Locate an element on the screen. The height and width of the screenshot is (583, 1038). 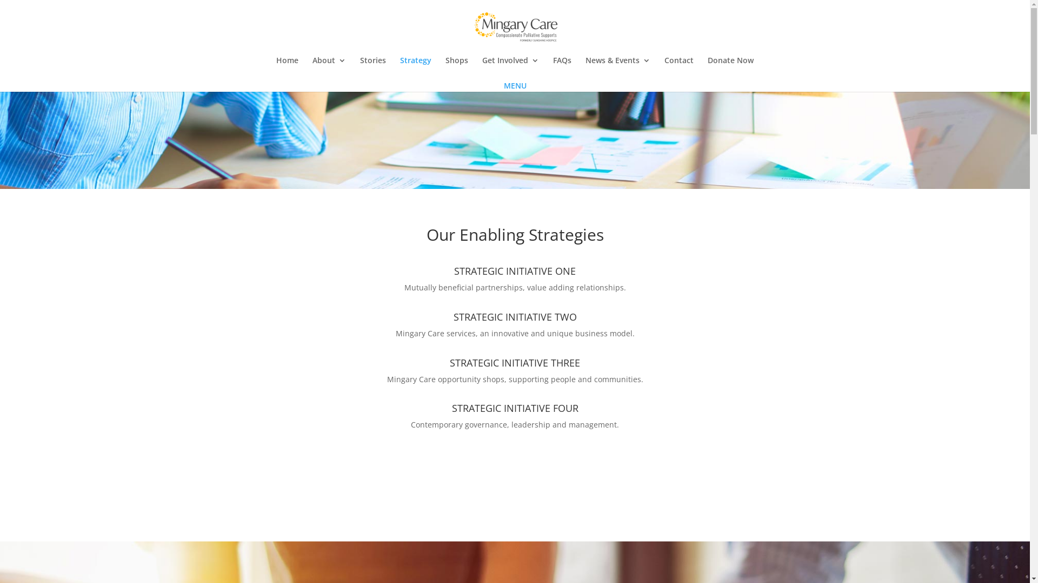
About is located at coordinates (329, 68).